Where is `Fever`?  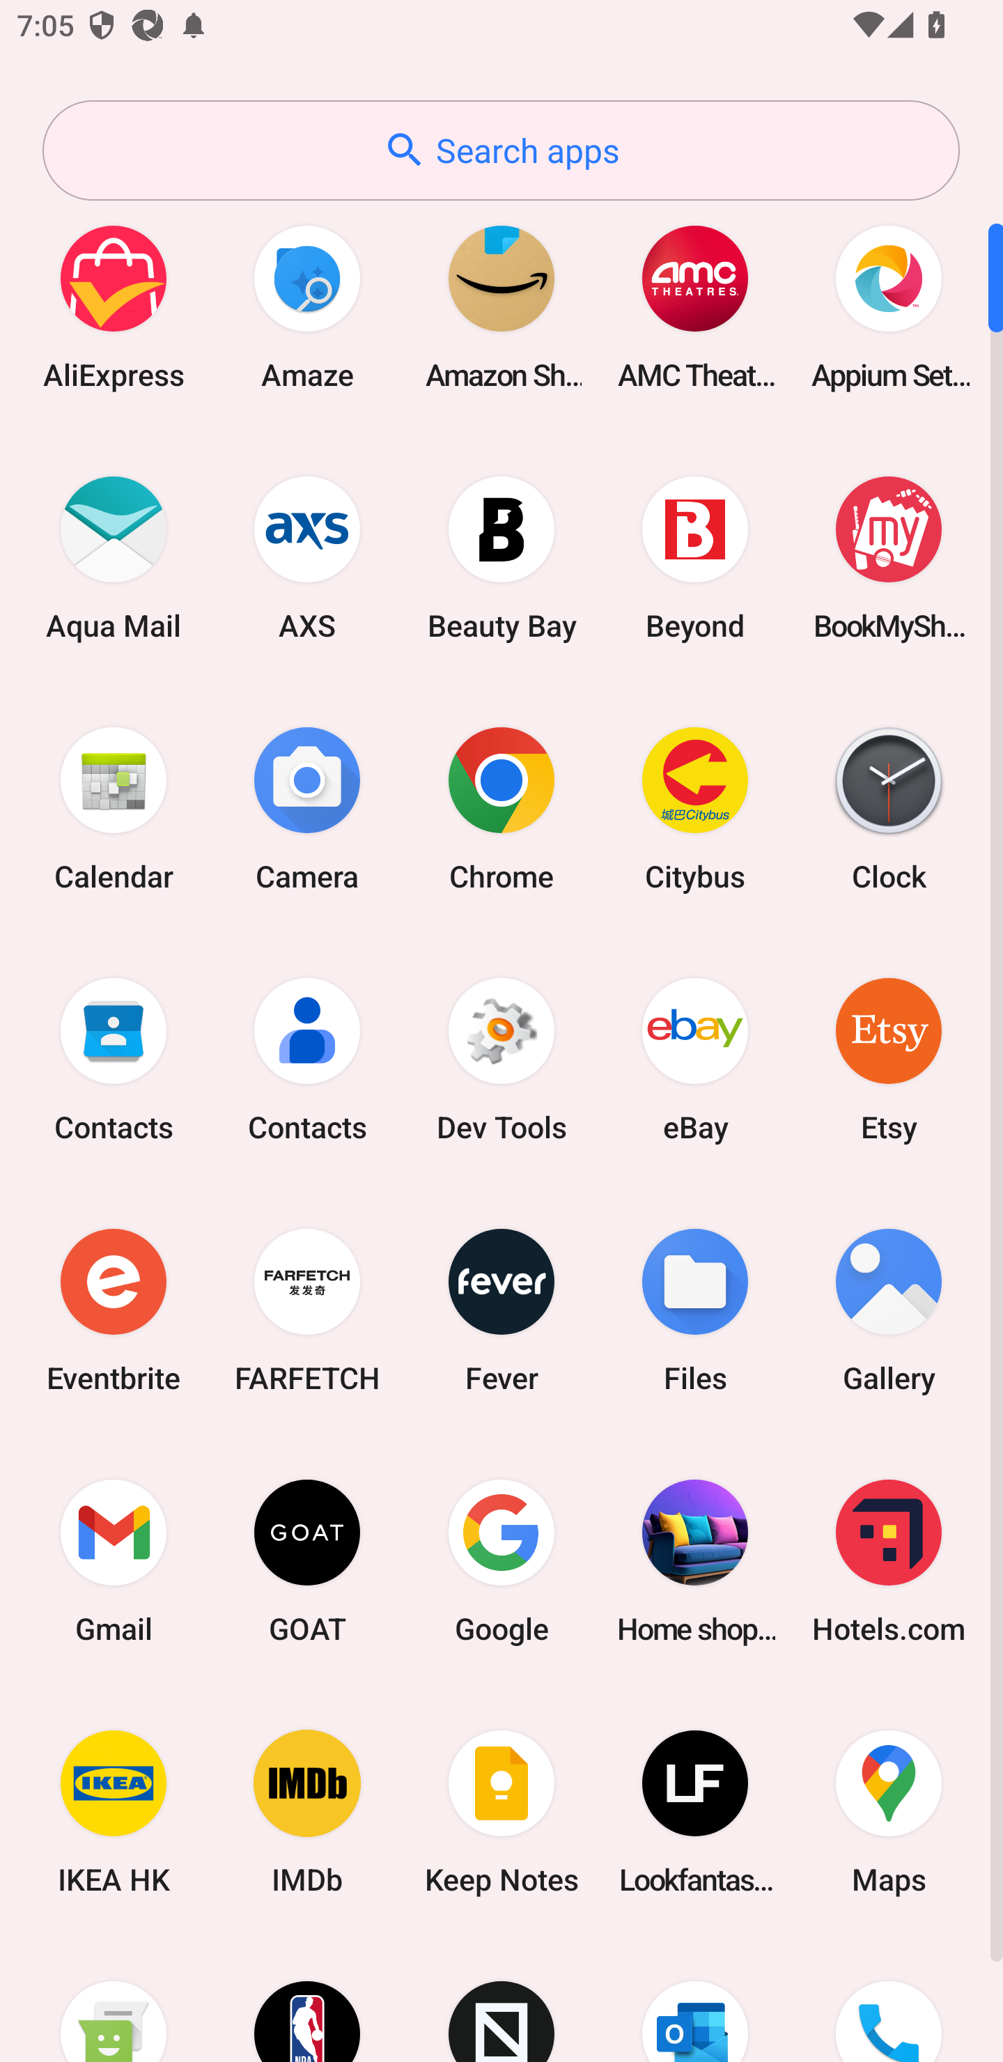 Fever is located at coordinates (501, 1310).